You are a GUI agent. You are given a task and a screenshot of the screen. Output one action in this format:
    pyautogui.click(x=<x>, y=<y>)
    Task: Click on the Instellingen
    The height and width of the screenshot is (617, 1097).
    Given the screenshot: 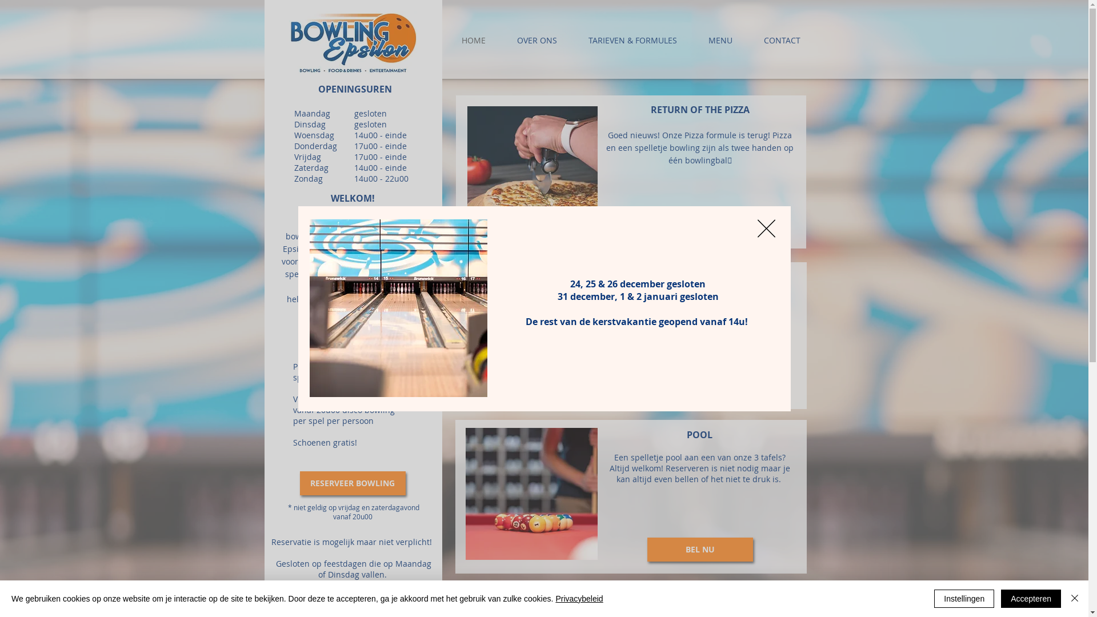 What is the action you would take?
    pyautogui.click(x=964, y=599)
    